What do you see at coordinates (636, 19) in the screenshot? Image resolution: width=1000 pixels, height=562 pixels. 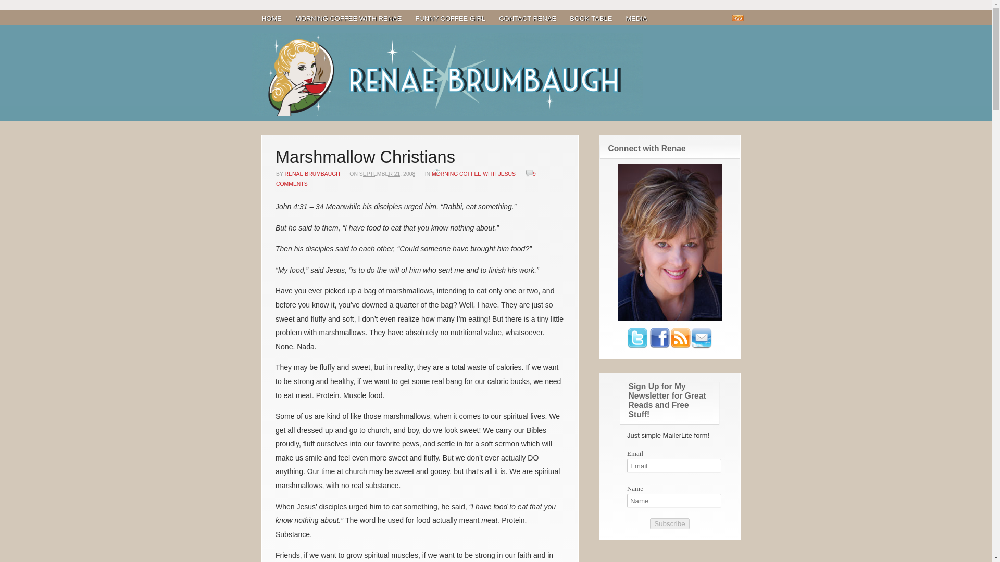 I see `MEDIA` at bounding box center [636, 19].